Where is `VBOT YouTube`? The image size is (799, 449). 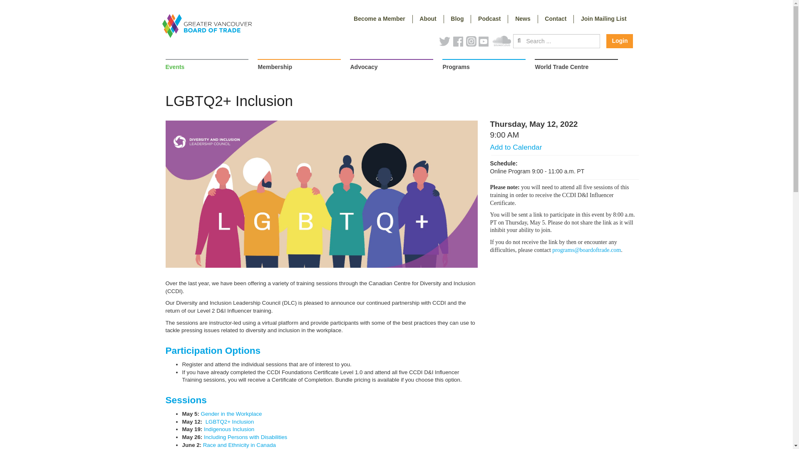 VBOT YouTube is located at coordinates (486, 44).